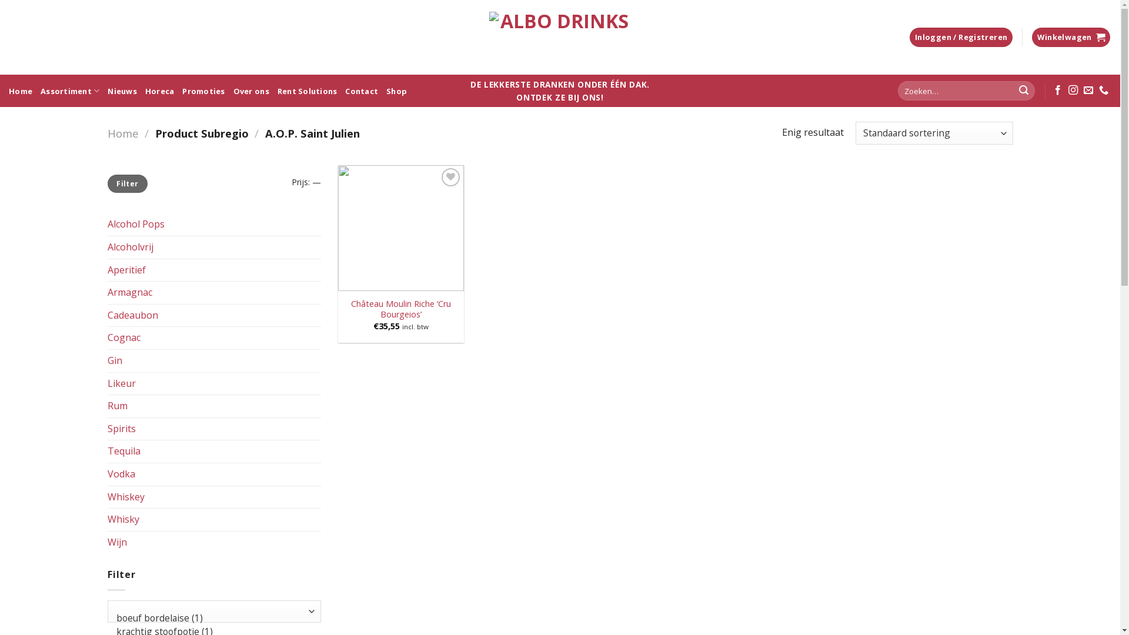 The image size is (1129, 635). What do you see at coordinates (214, 338) in the screenshot?
I see `Cognac` at bounding box center [214, 338].